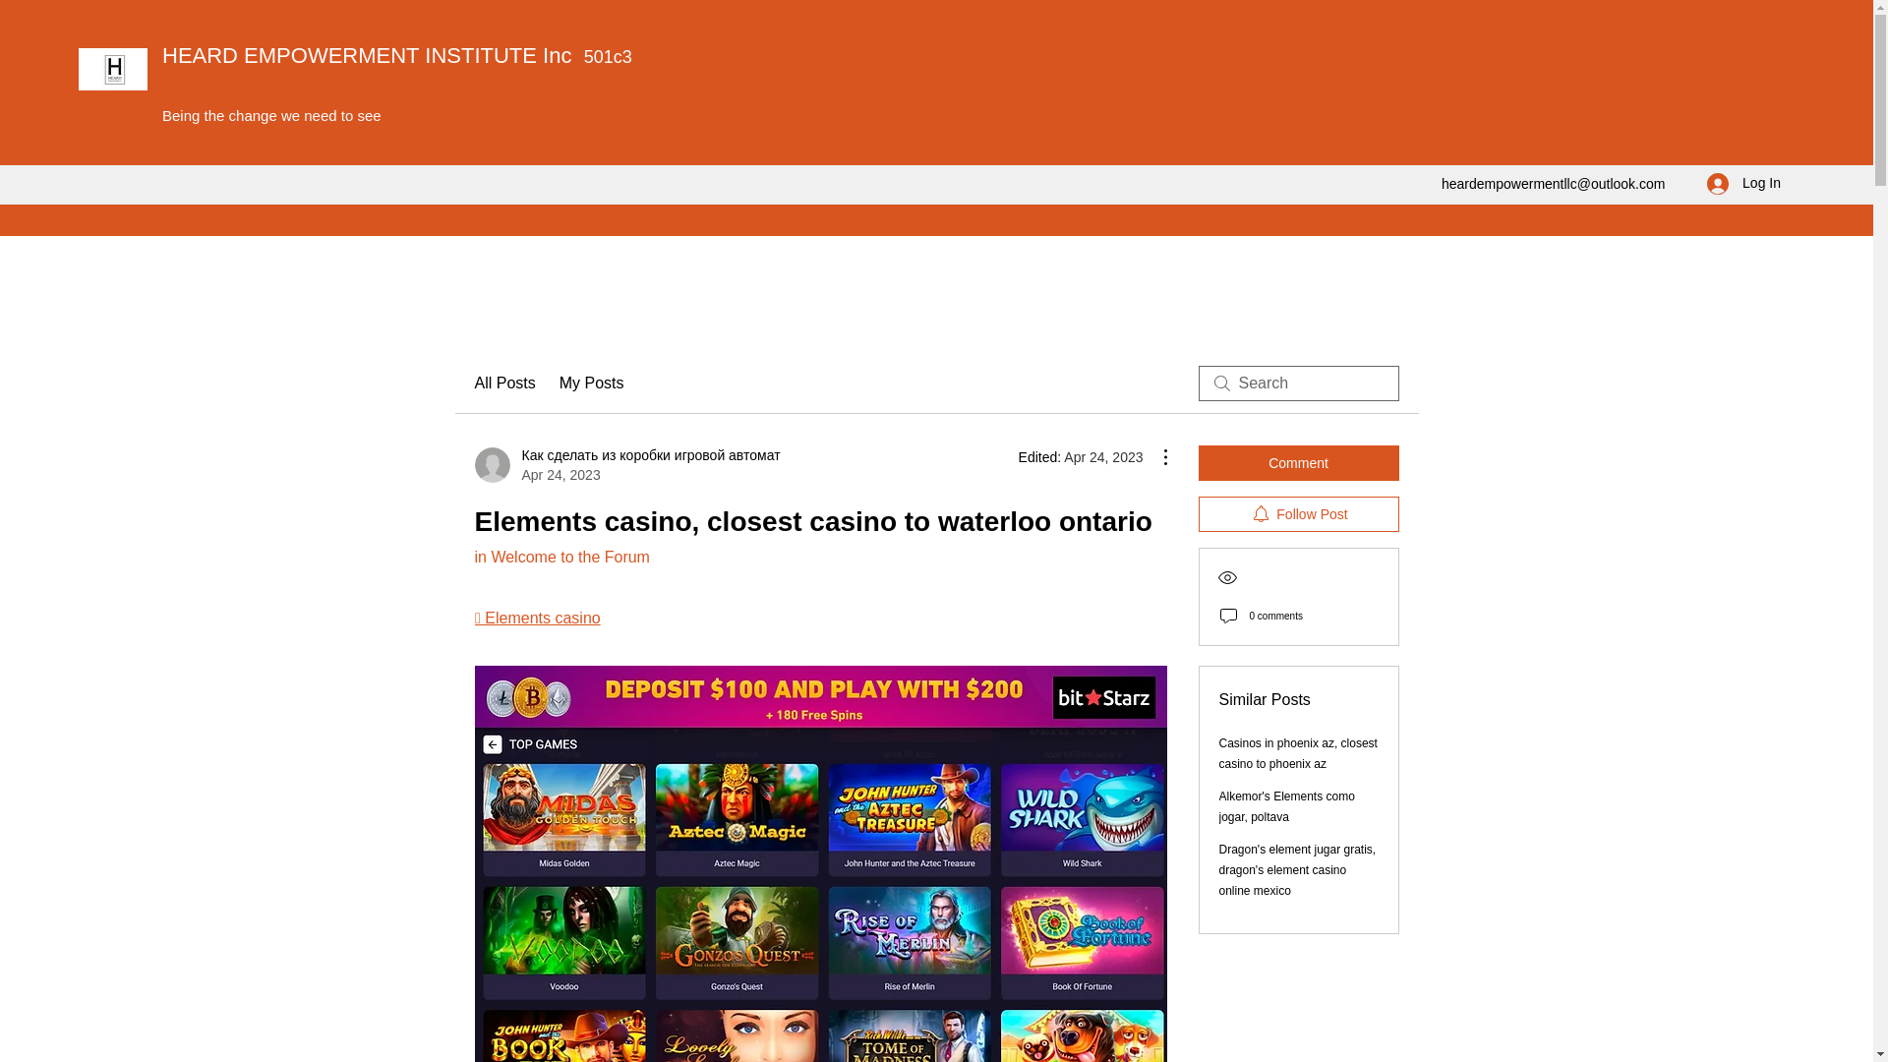 This screenshot has height=1062, width=1888. What do you see at coordinates (503, 383) in the screenshot?
I see `All Posts` at bounding box center [503, 383].